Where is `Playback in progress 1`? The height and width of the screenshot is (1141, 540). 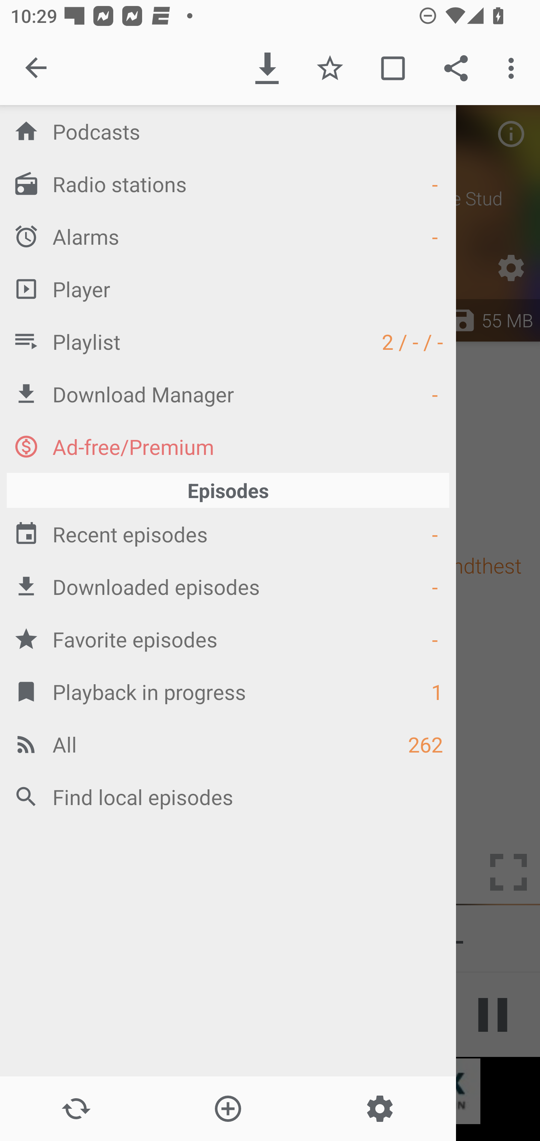 Playback in progress 1 is located at coordinates (228, 691).